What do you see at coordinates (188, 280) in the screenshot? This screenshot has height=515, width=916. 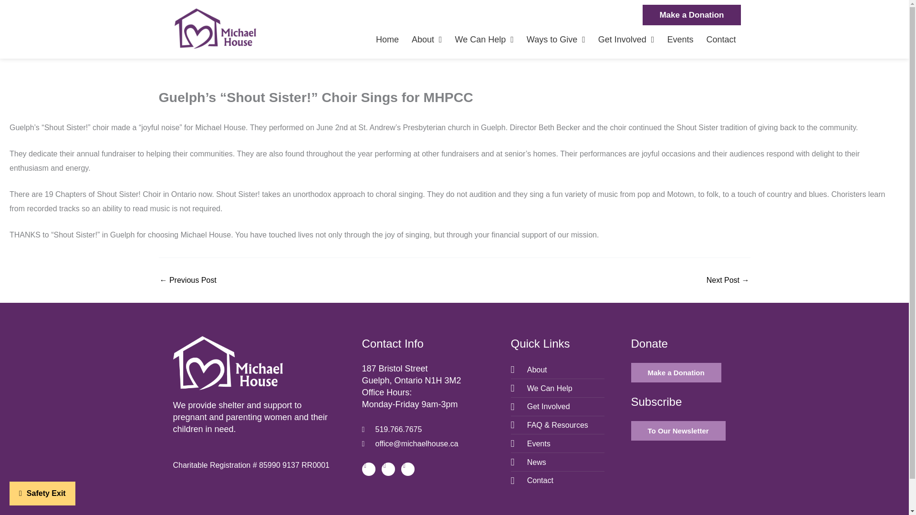 I see `HomeLife Realty Garage Sale` at bounding box center [188, 280].